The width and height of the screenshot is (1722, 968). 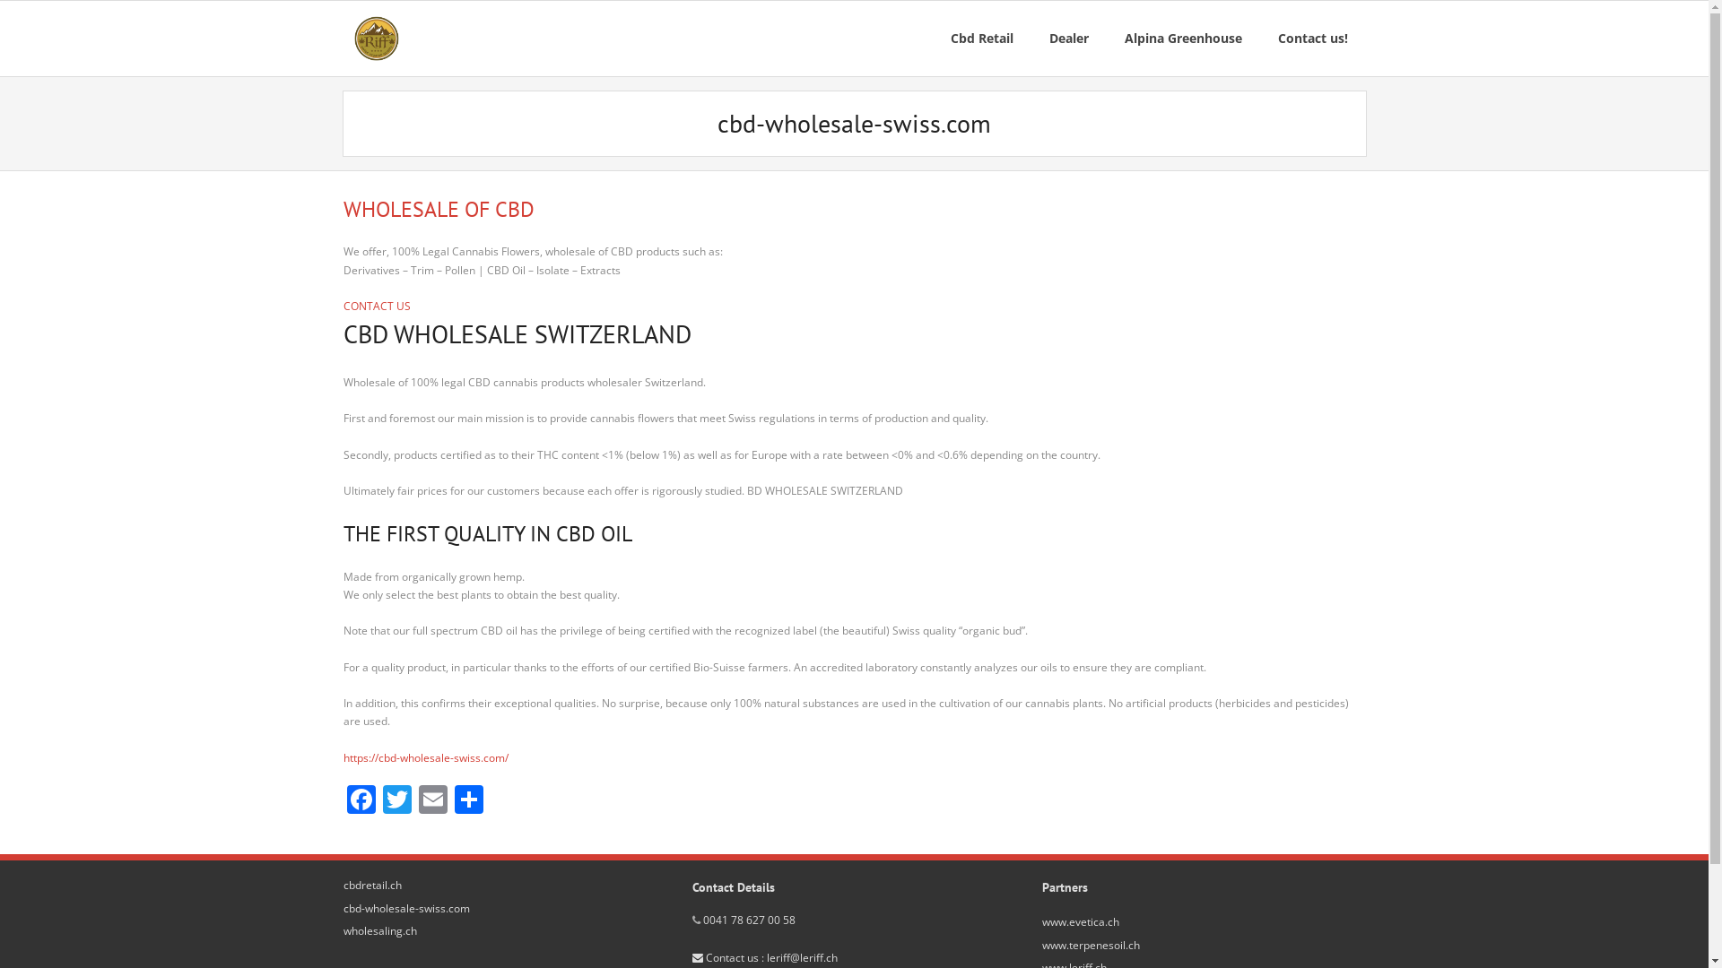 I want to click on 0041 78 627 00 58, so click(x=750, y=920).